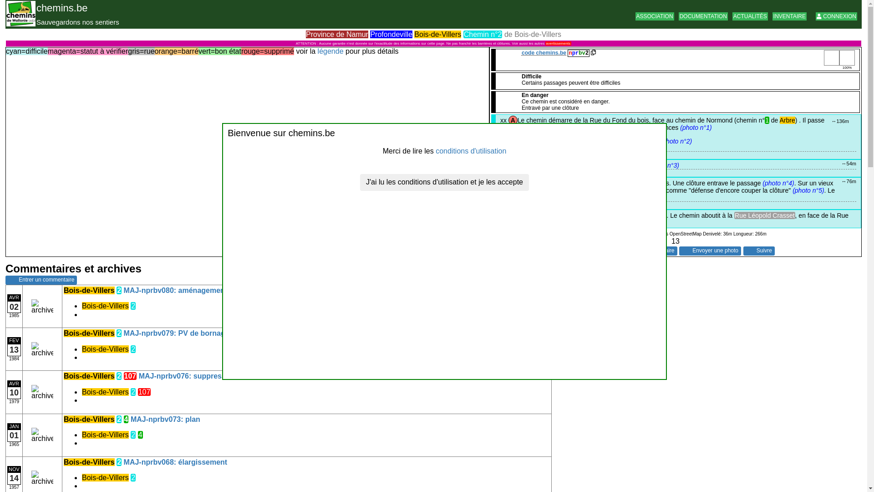 The height and width of the screenshot is (492, 874). I want to click on 107, so click(130, 376).